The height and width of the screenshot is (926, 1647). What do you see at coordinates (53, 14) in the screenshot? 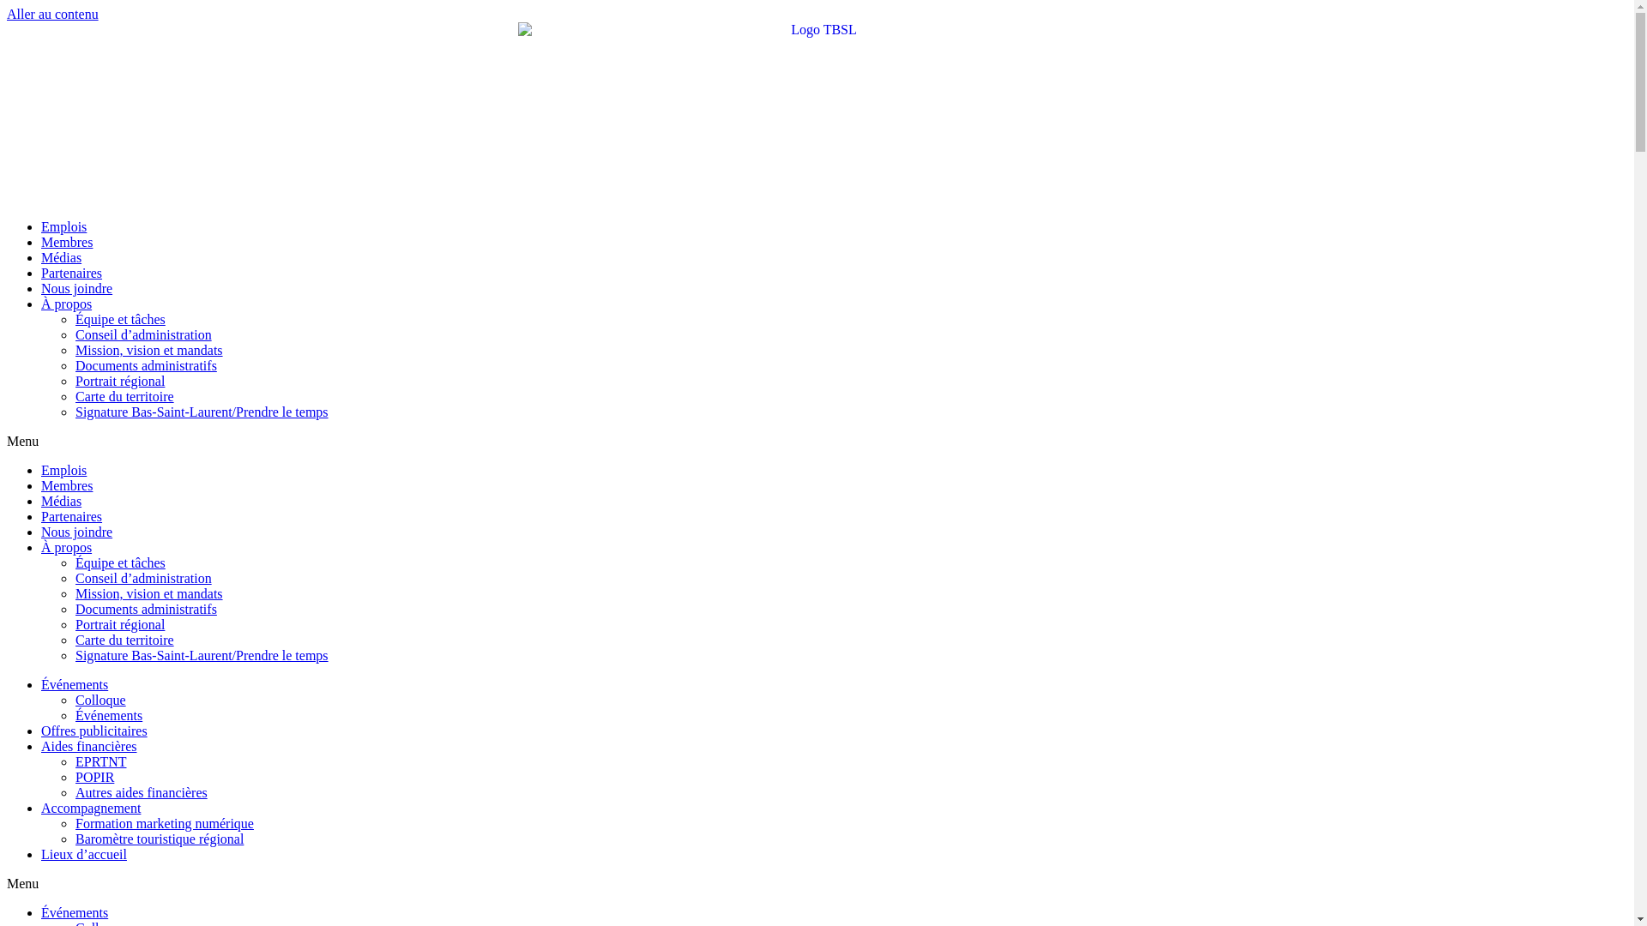
I see `Aller au contenu` at bounding box center [53, 14].